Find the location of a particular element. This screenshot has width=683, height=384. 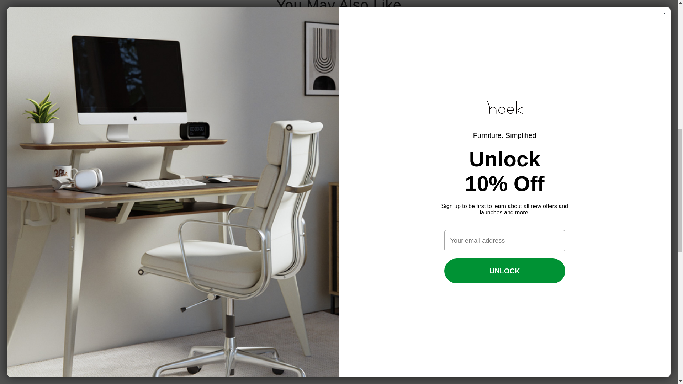

Walnut is located at coordinates (76, 249).